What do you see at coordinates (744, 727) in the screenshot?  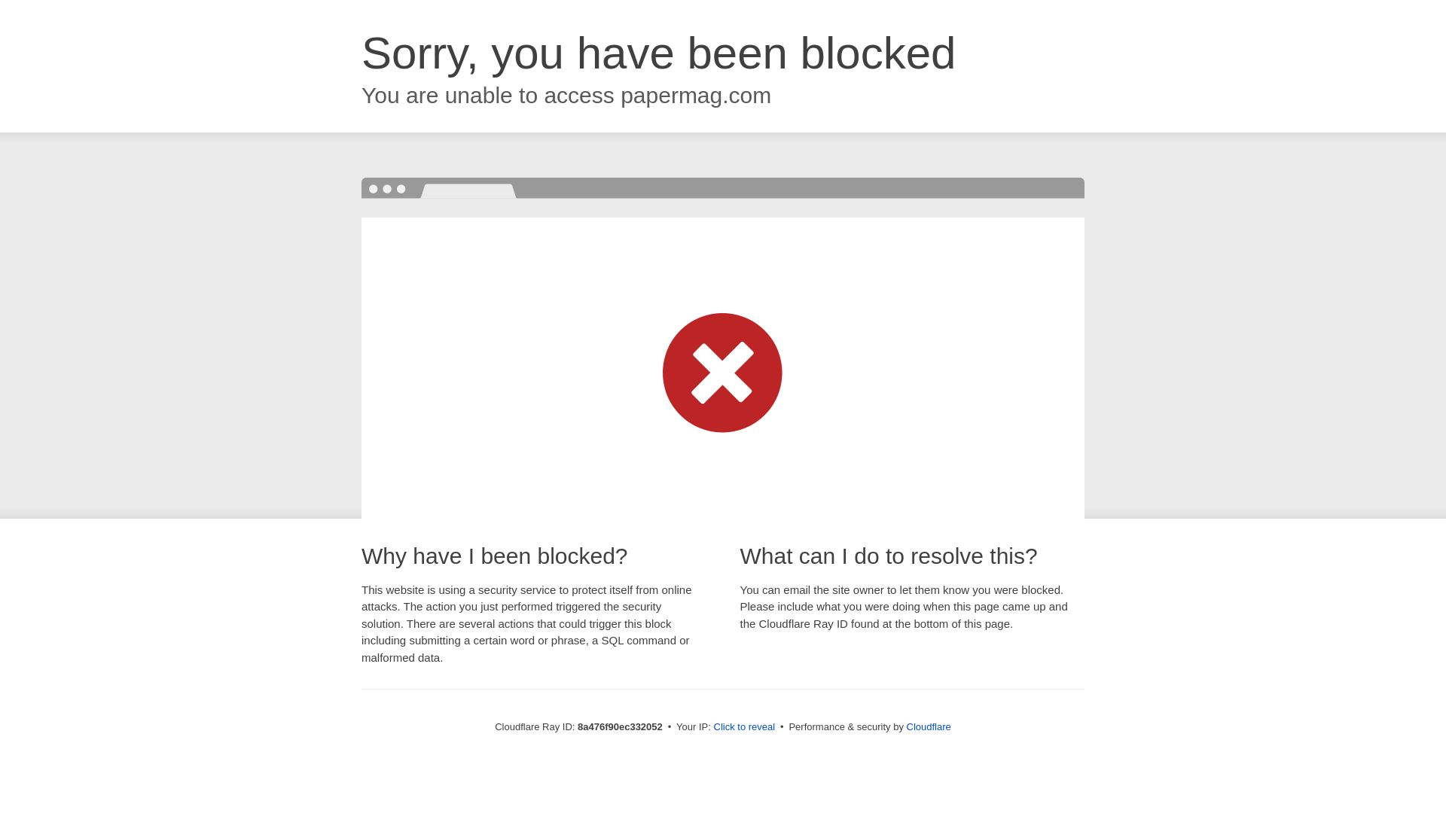 I see `Click to reveal` at bounding box center [744, 727].